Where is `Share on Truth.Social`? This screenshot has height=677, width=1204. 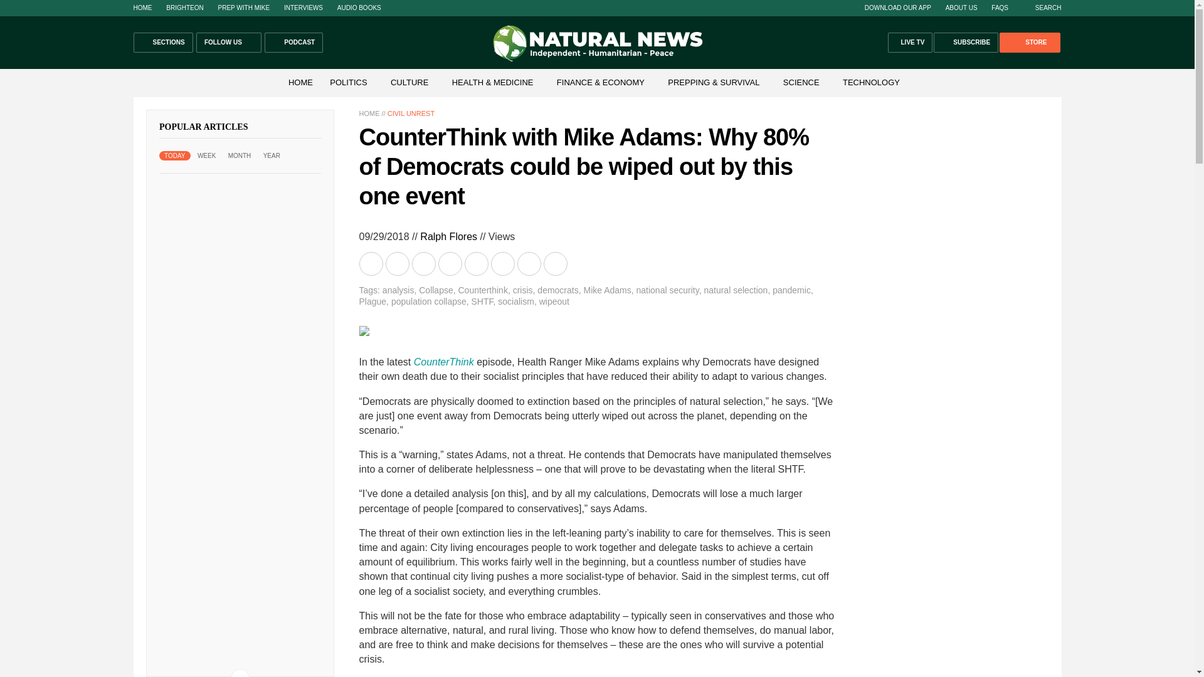 Share on Truth.Social is located at coordinates (503, 263).